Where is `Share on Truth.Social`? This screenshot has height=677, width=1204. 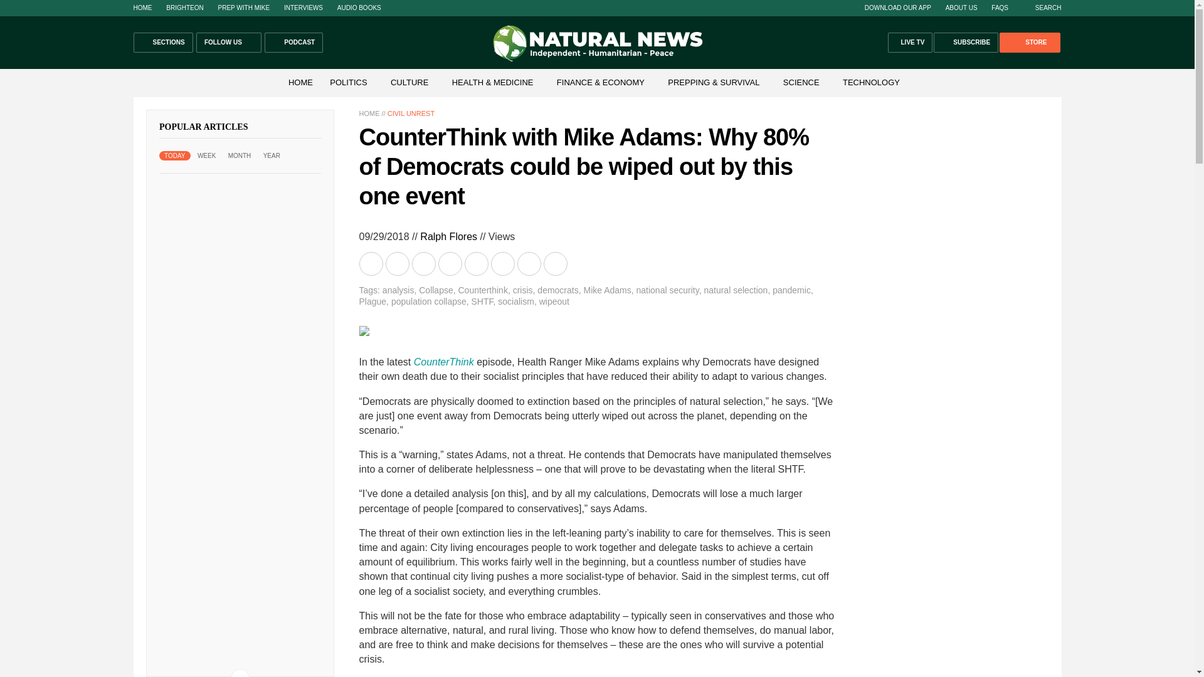 Share on Truth.Social is located at coordinates (503, 263).